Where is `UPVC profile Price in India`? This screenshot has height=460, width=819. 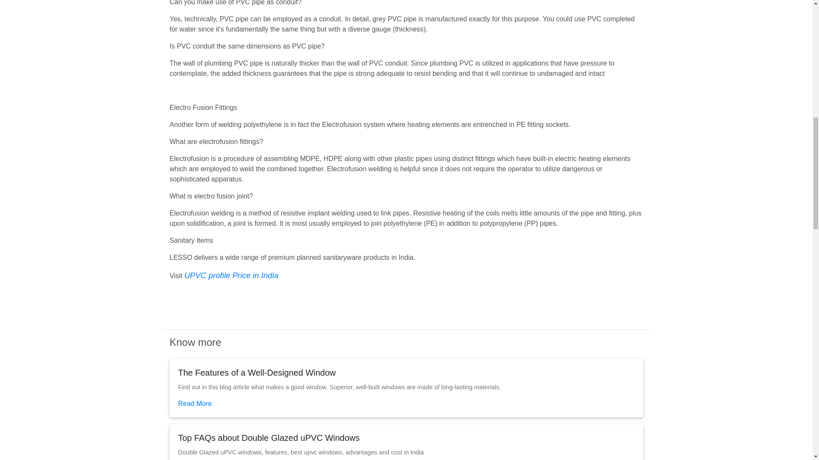
UPVC profile Price in India is located at coordinates (231, 276).